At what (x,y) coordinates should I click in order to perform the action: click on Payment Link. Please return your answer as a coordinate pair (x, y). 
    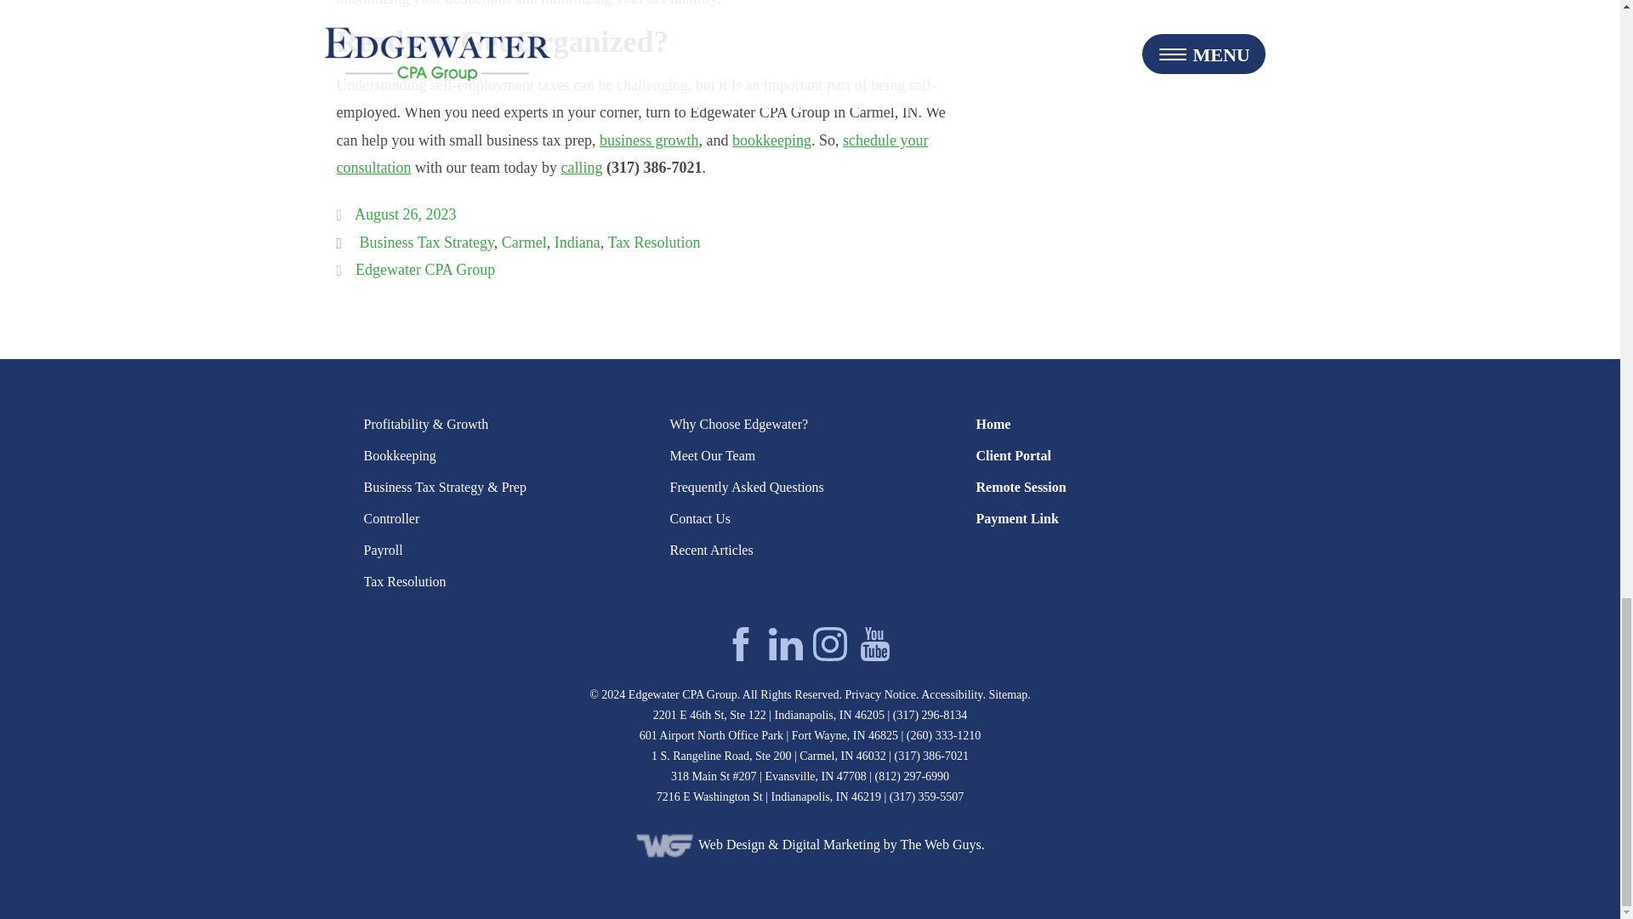
    Looking at the image, I should click on (1016, 518).